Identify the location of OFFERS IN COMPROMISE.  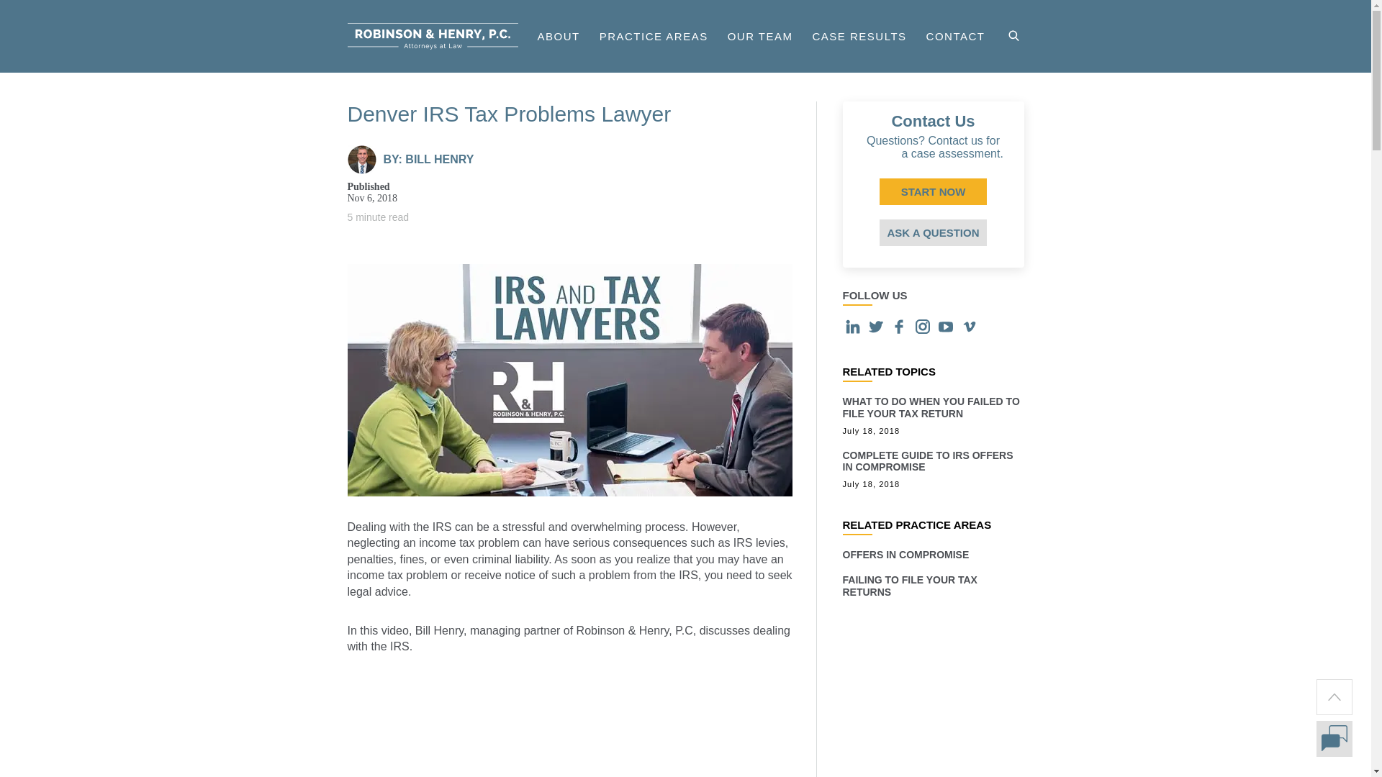
(905, 554).